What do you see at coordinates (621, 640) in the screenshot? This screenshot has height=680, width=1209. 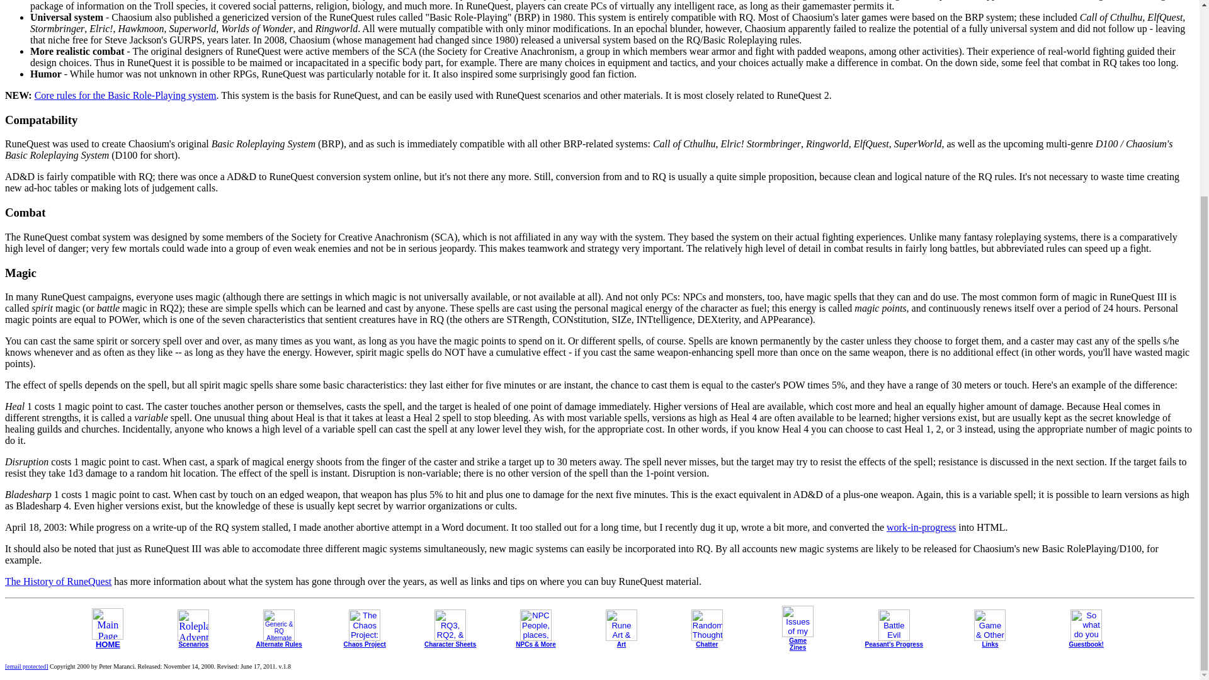 I see `Art` at bounding box center [621, 640].